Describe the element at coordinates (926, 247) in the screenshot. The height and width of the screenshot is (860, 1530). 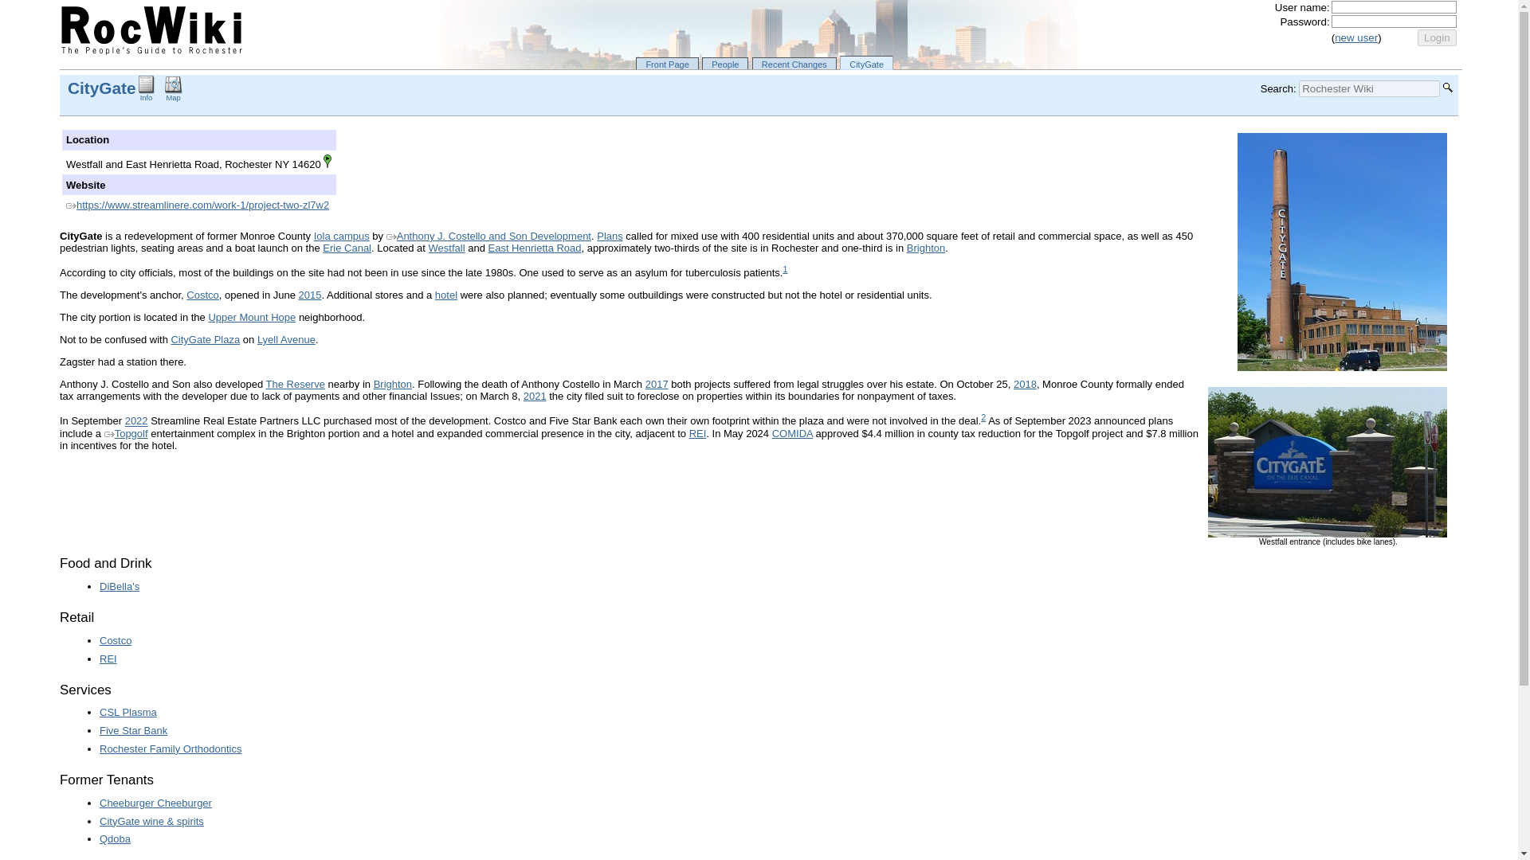
I see `Brighton` at that location.